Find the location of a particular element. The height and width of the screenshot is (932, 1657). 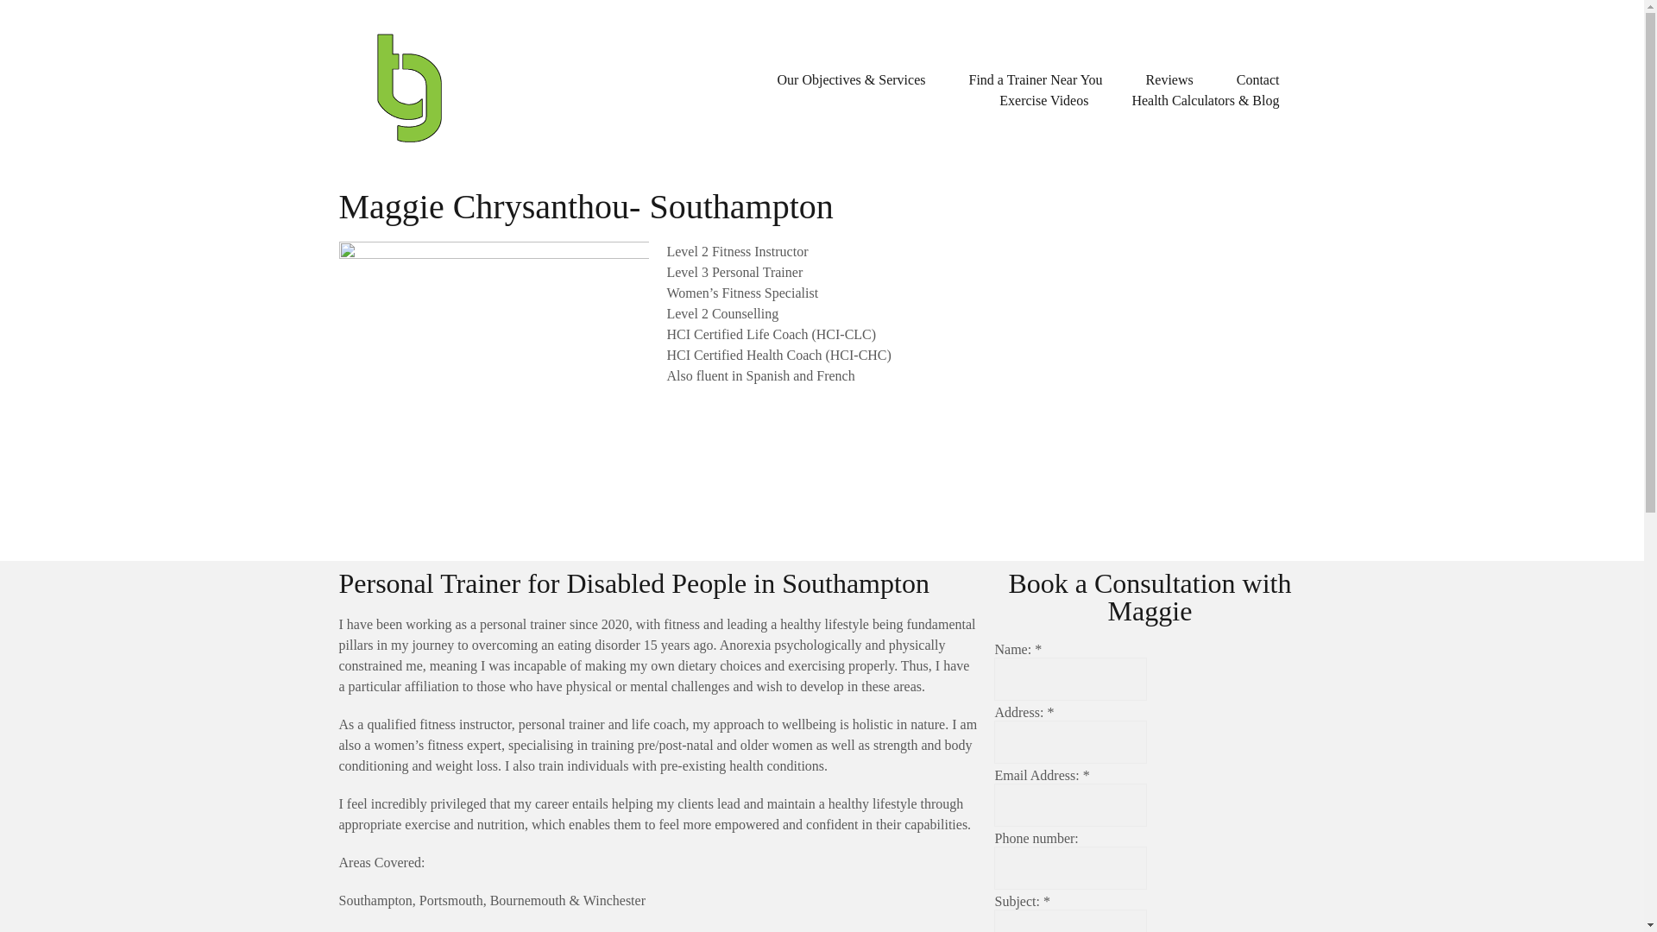

Find a Trainer Near You is located at coordinates (1034, 79).